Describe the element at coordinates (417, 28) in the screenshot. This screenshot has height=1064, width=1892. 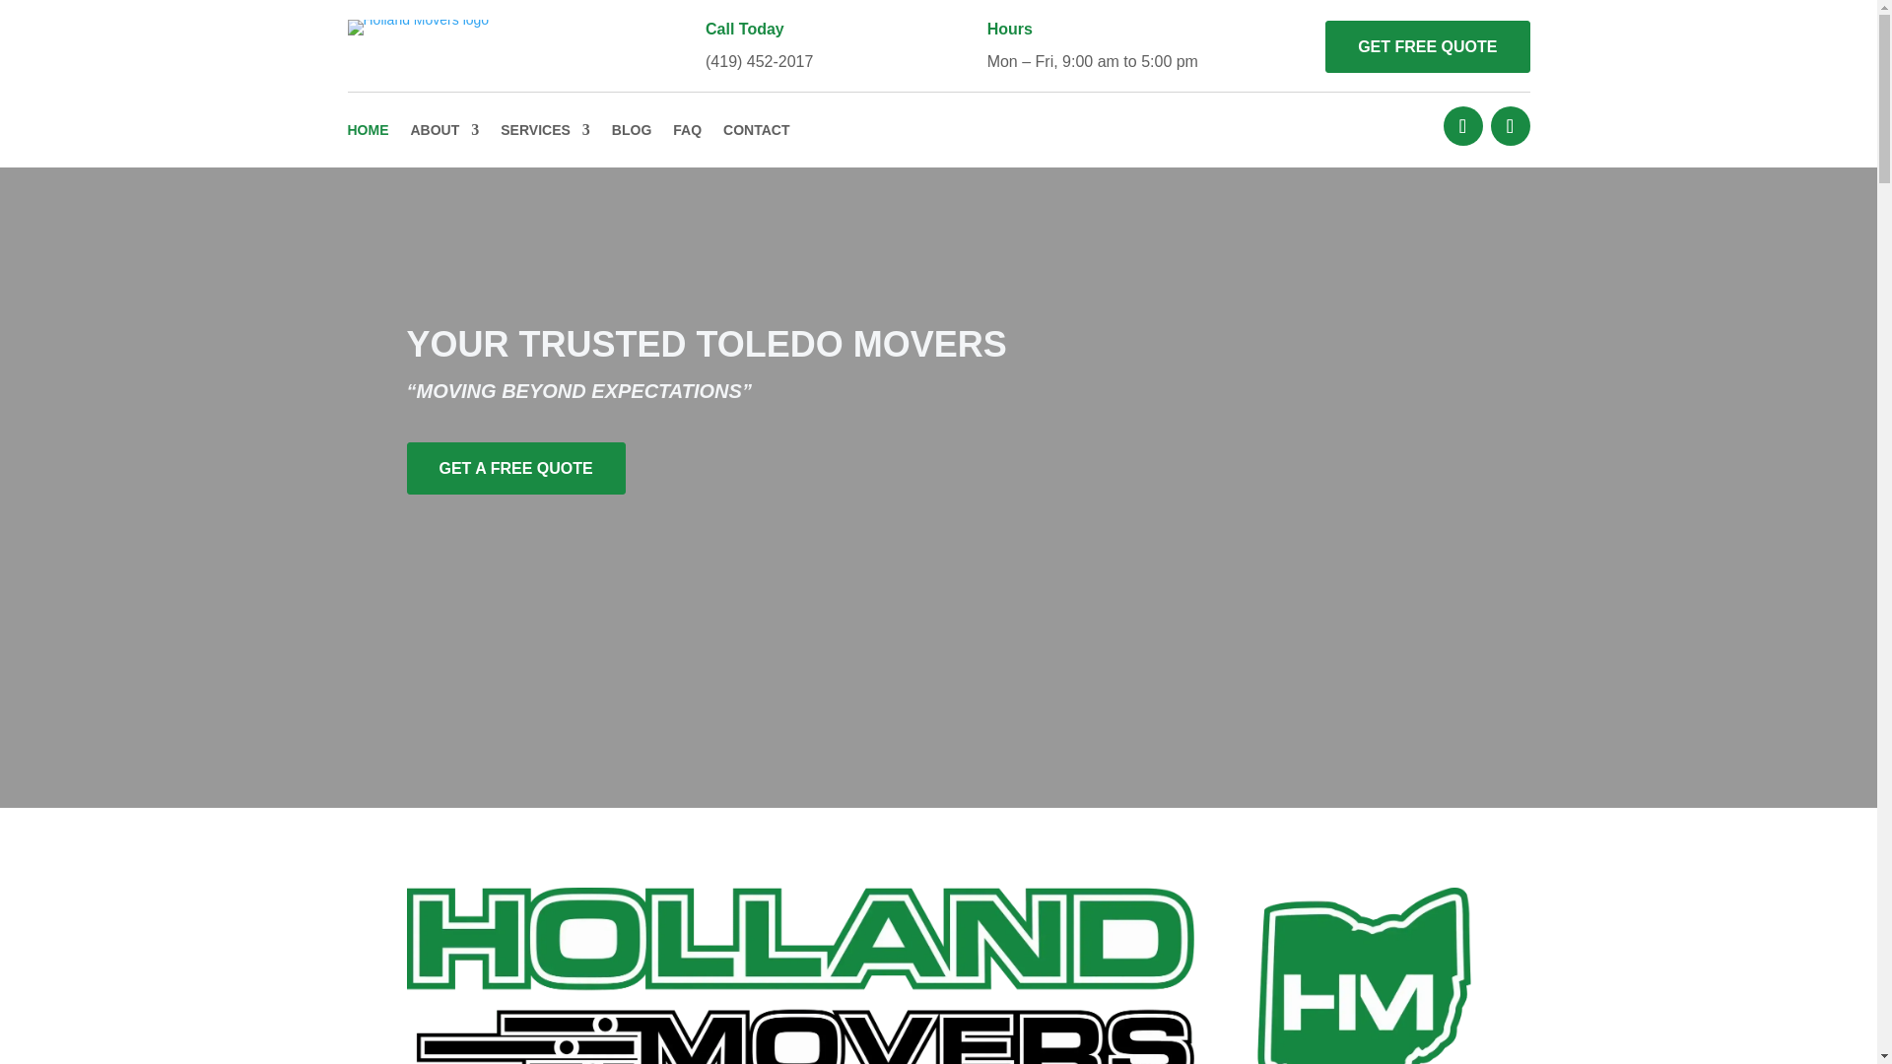
I see `holland-movers-logo` at that location.